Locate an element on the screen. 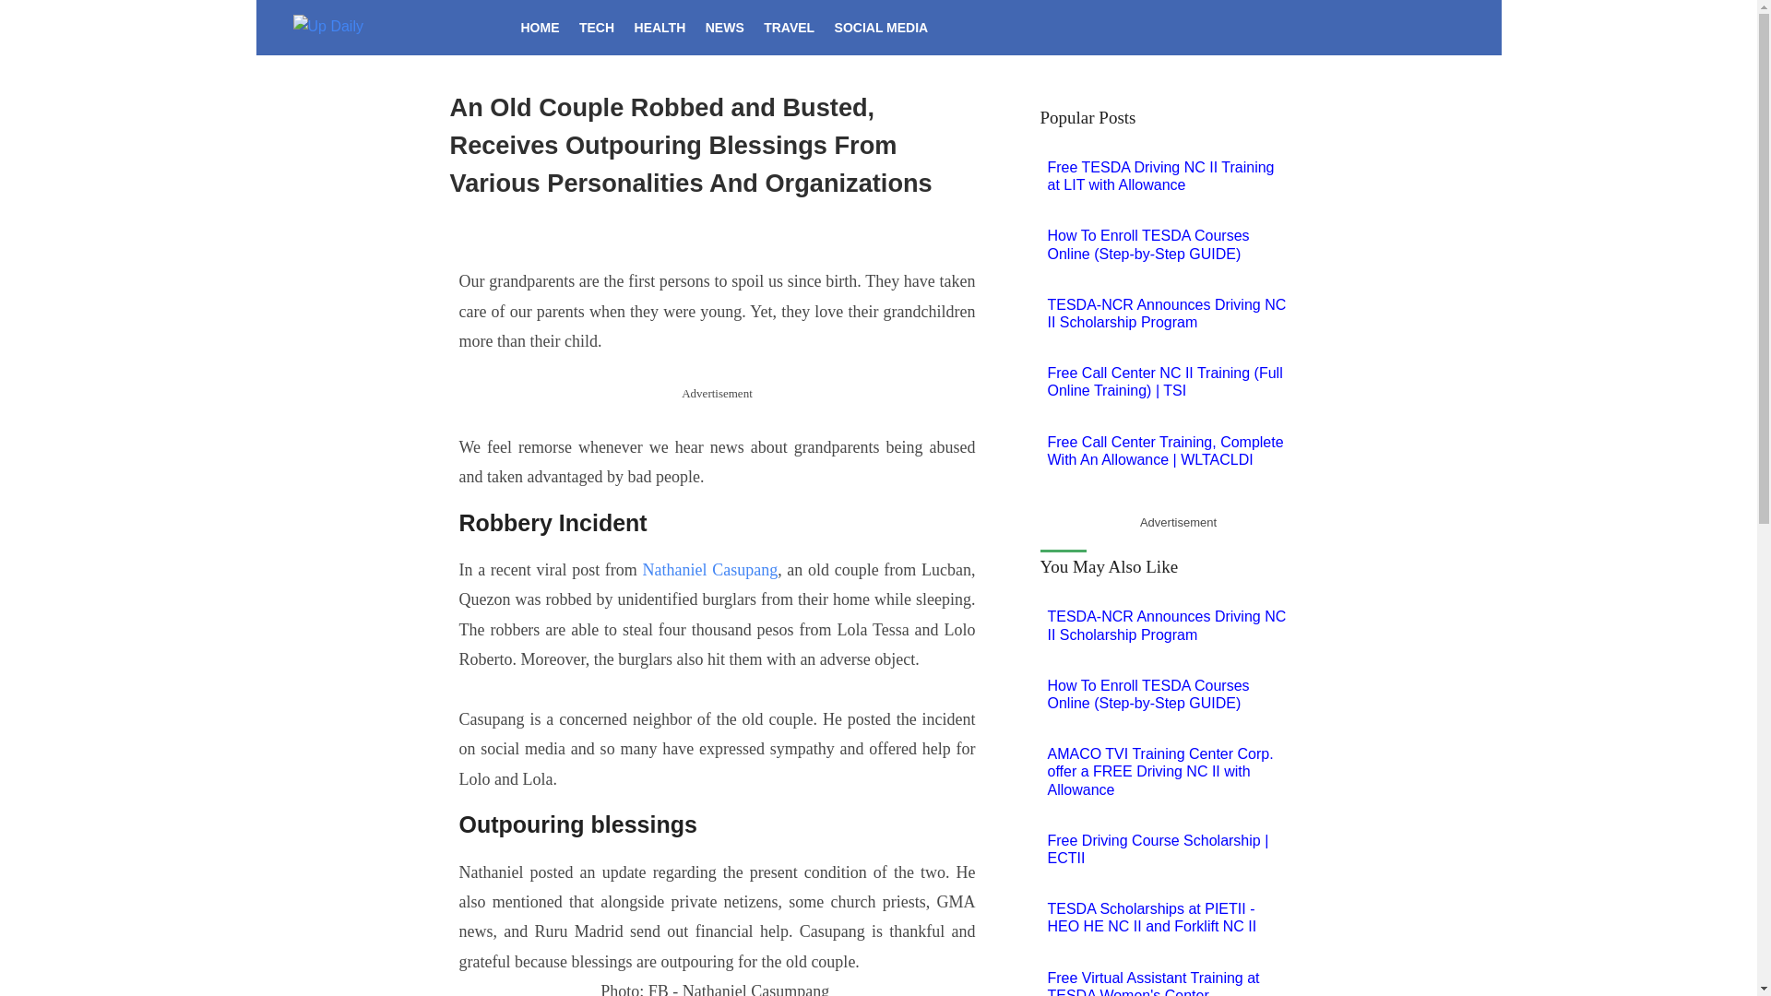 The image size is (1771, 996). TESDA-NCR Announces Driving NC II Scholarship Program is located at coordinates (1173, 313).